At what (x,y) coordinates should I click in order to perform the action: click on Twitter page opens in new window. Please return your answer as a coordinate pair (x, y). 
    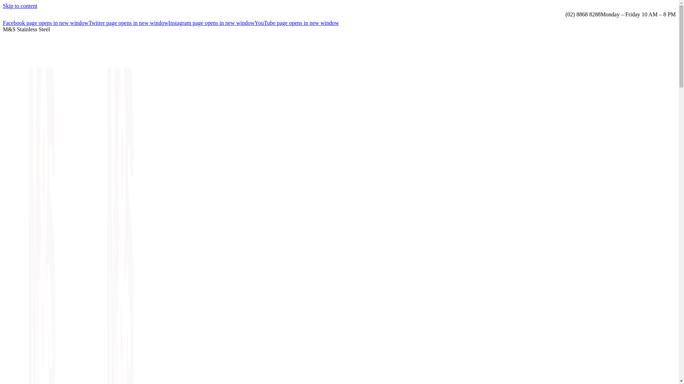
    Looking at the image, I should click on (128, 23).